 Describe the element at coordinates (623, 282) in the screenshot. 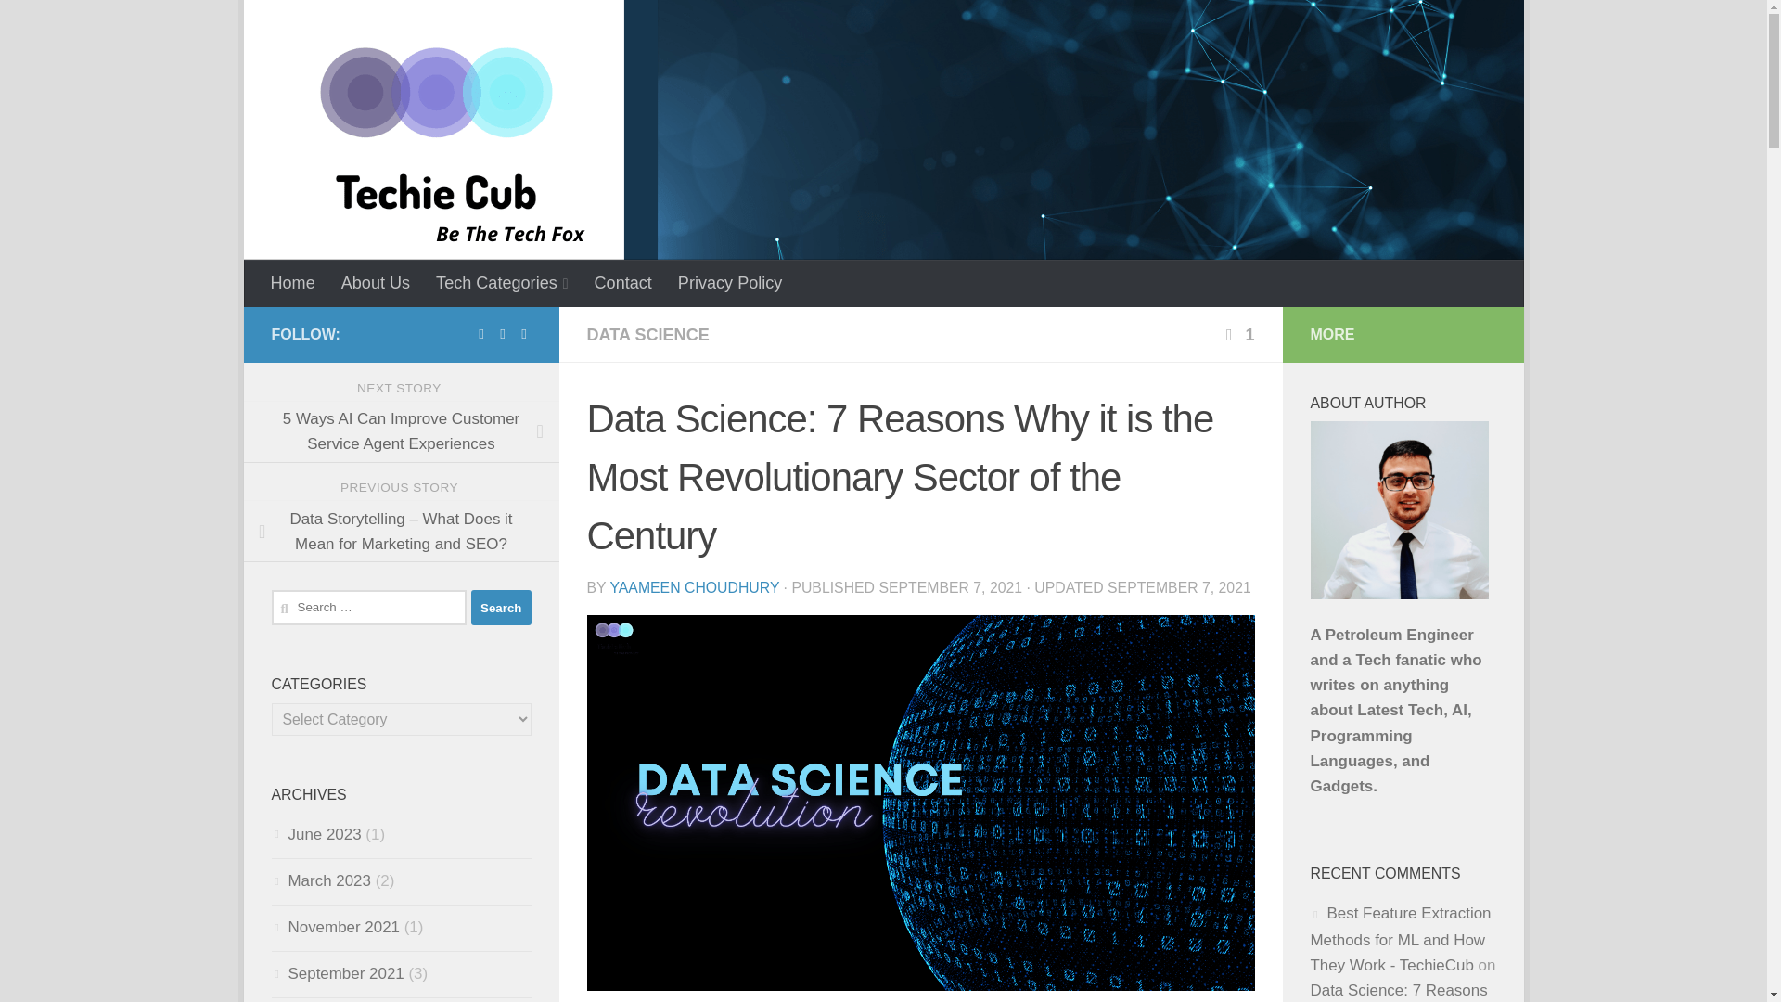

I see `Contact` at that location.